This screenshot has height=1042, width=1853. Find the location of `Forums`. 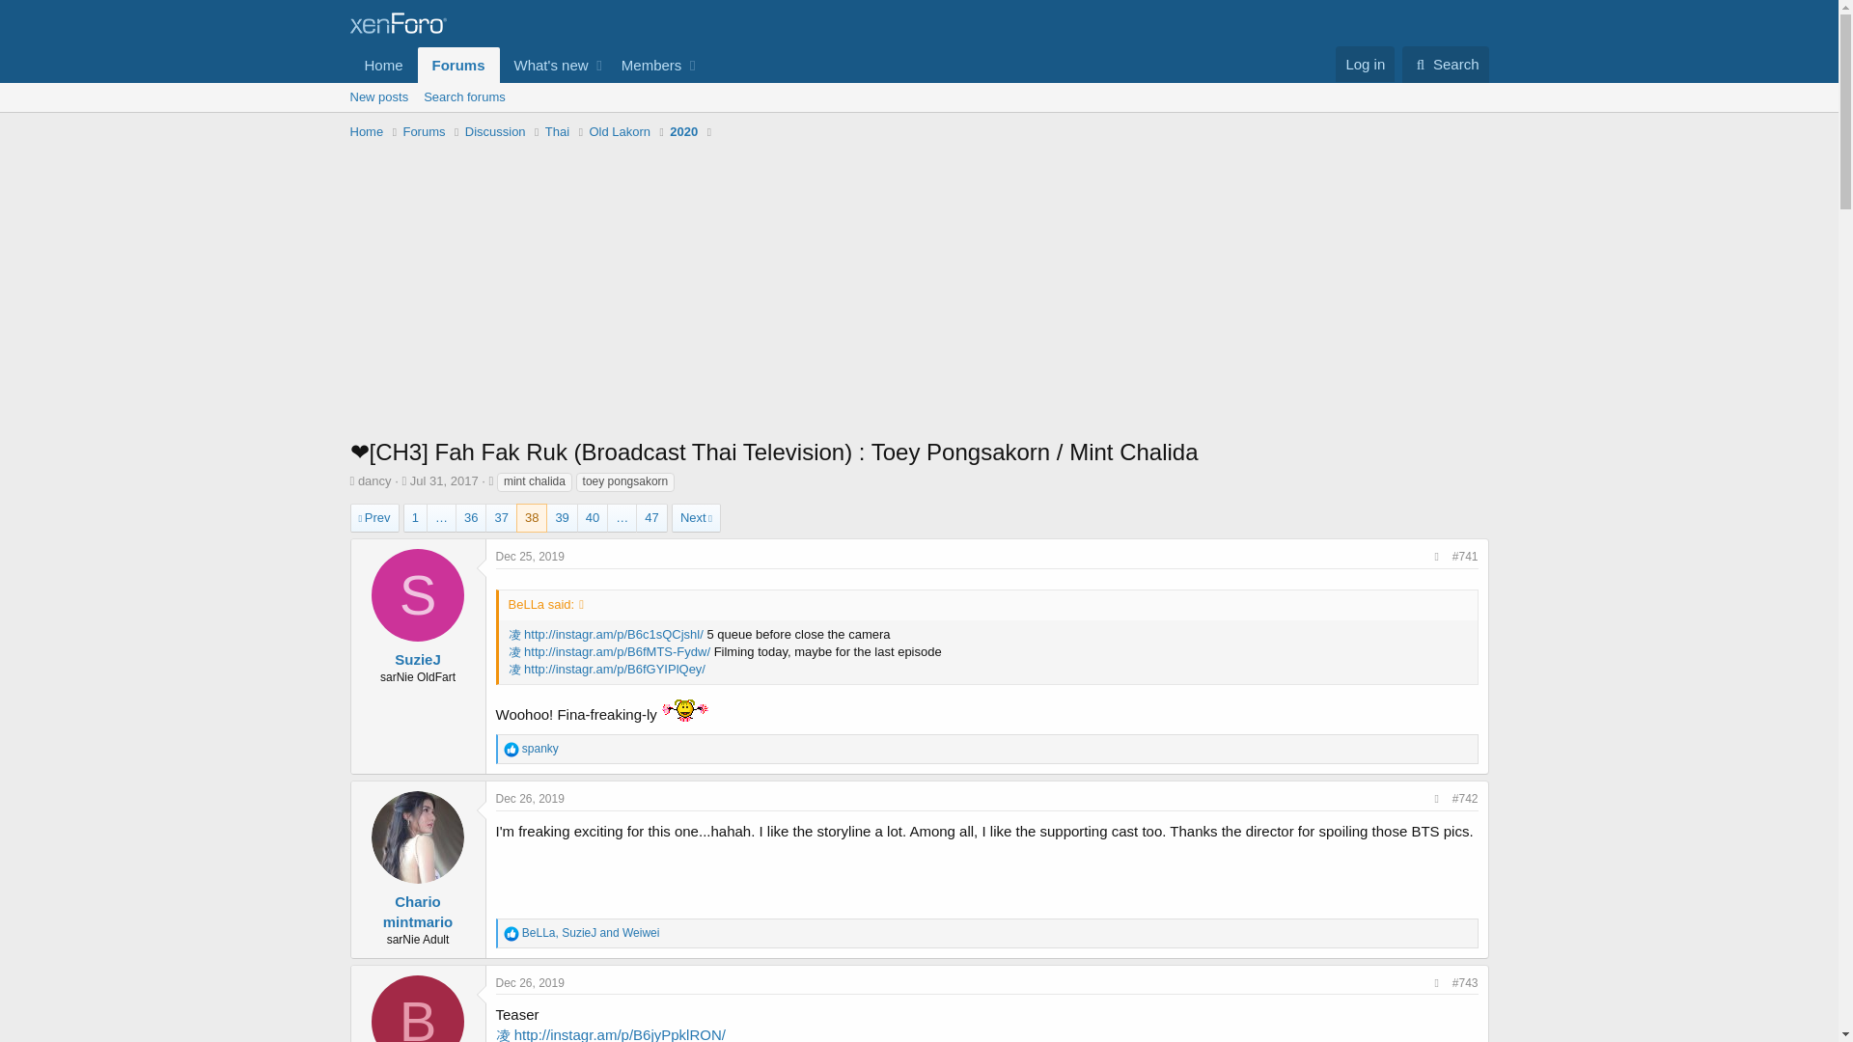

Forums is located at coordinates (459, 65).